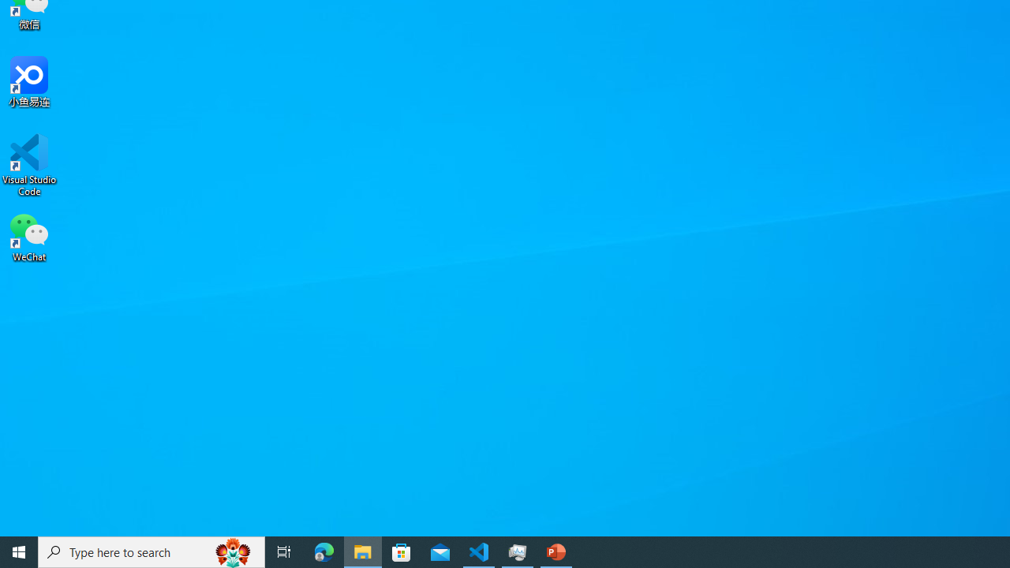 Image resolution: width=1010 pixels, height=568 pixels. What do you see at coordinates (29, 236) in the screenshot?
I see `WeChat` at bounding box center [29, 236].